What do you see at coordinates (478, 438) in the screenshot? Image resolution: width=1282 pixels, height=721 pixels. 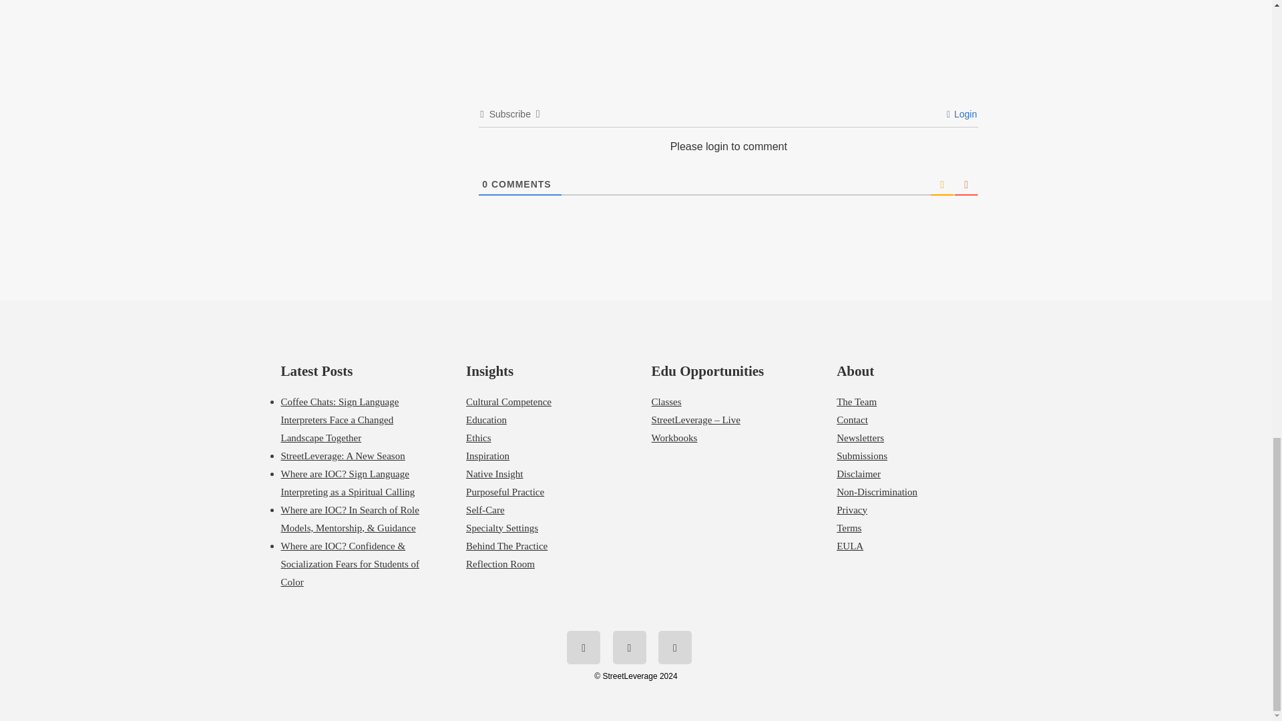 I see `Ethics` at bounding box center [478, 438].